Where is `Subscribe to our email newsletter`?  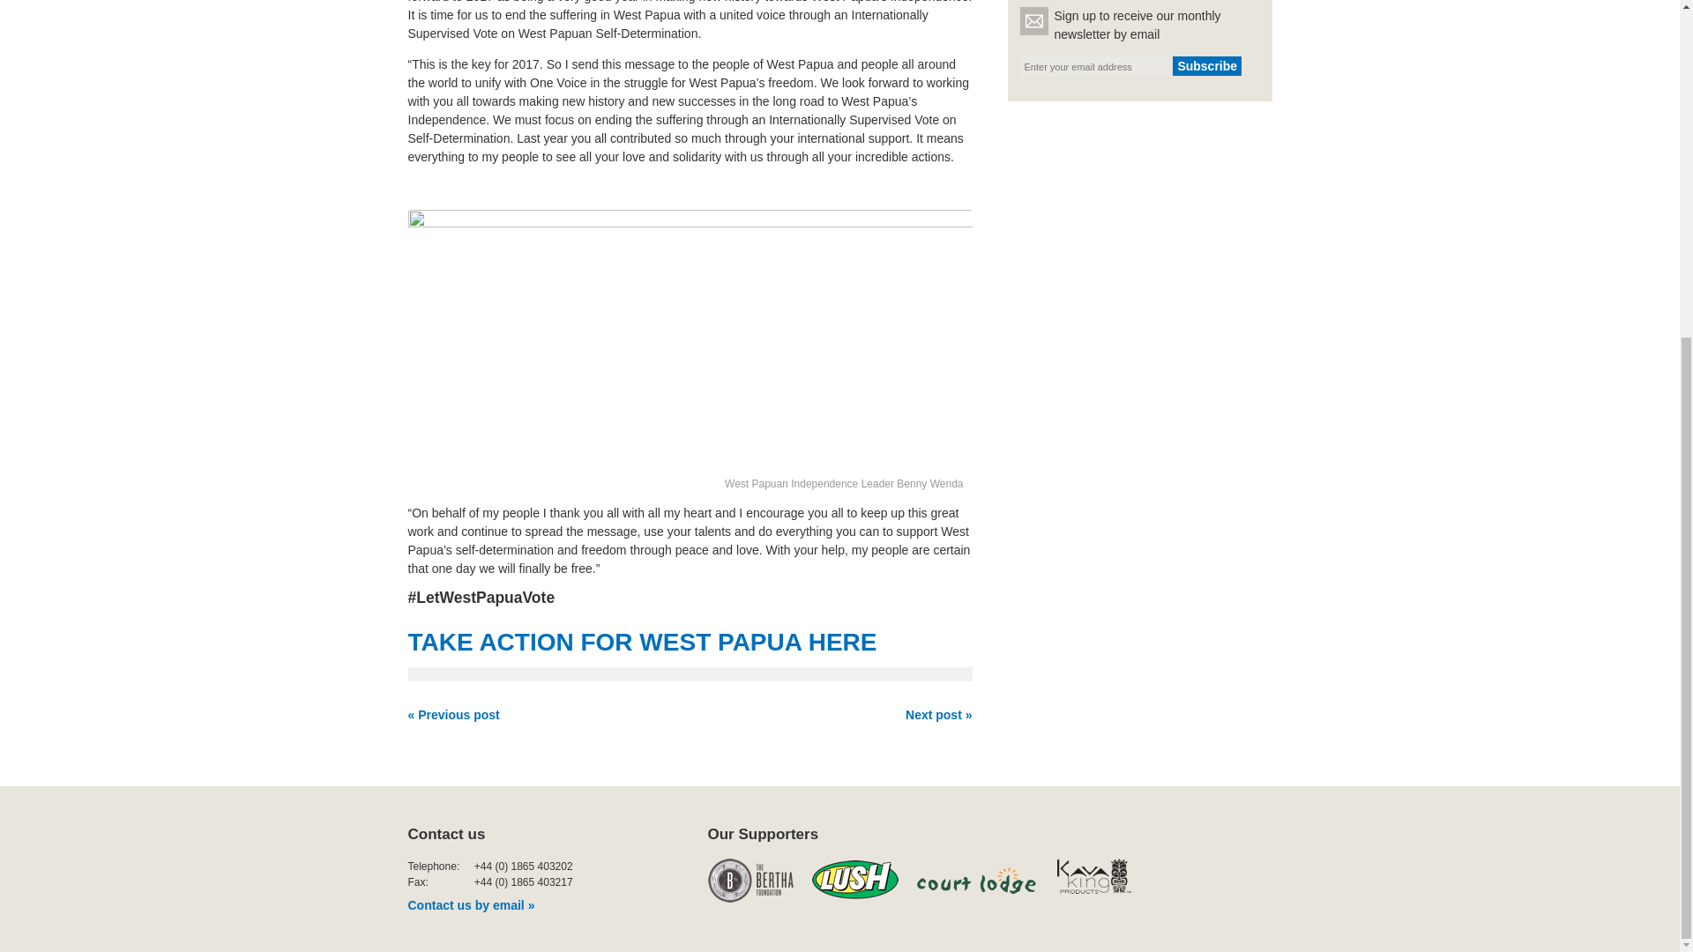 Subscribe to our email newsletter is located at coordinates (1206, 65).